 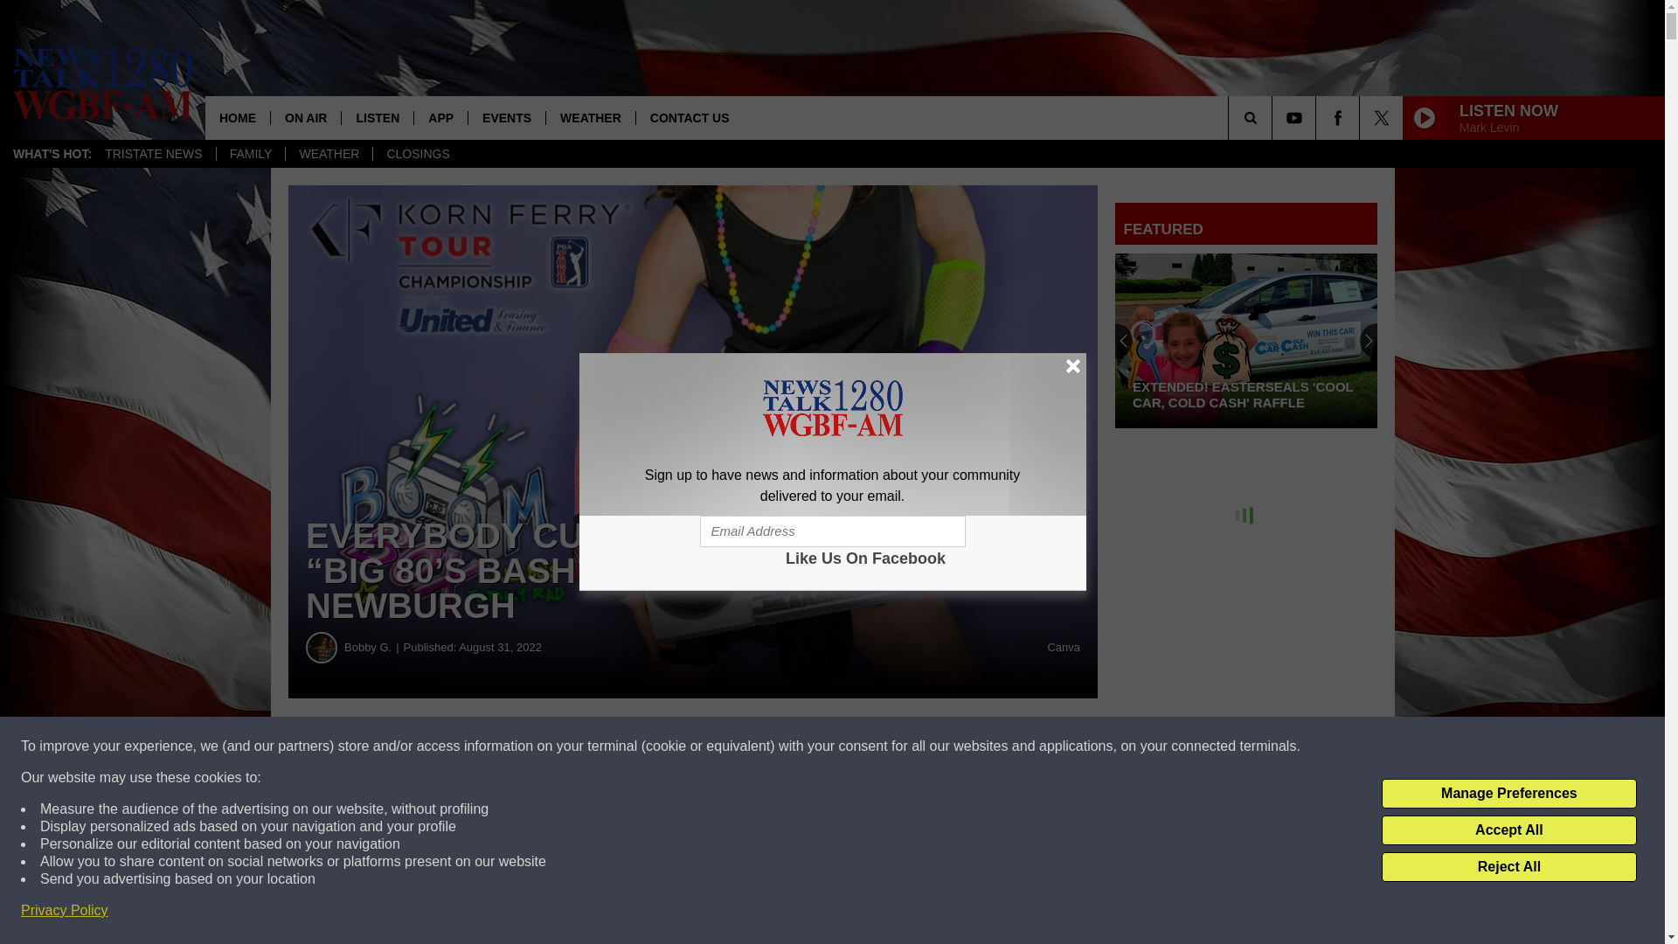 What do you see at coordinates (440, 117) in the screenshot?
I see `APP` at bounding box center [440, 117].